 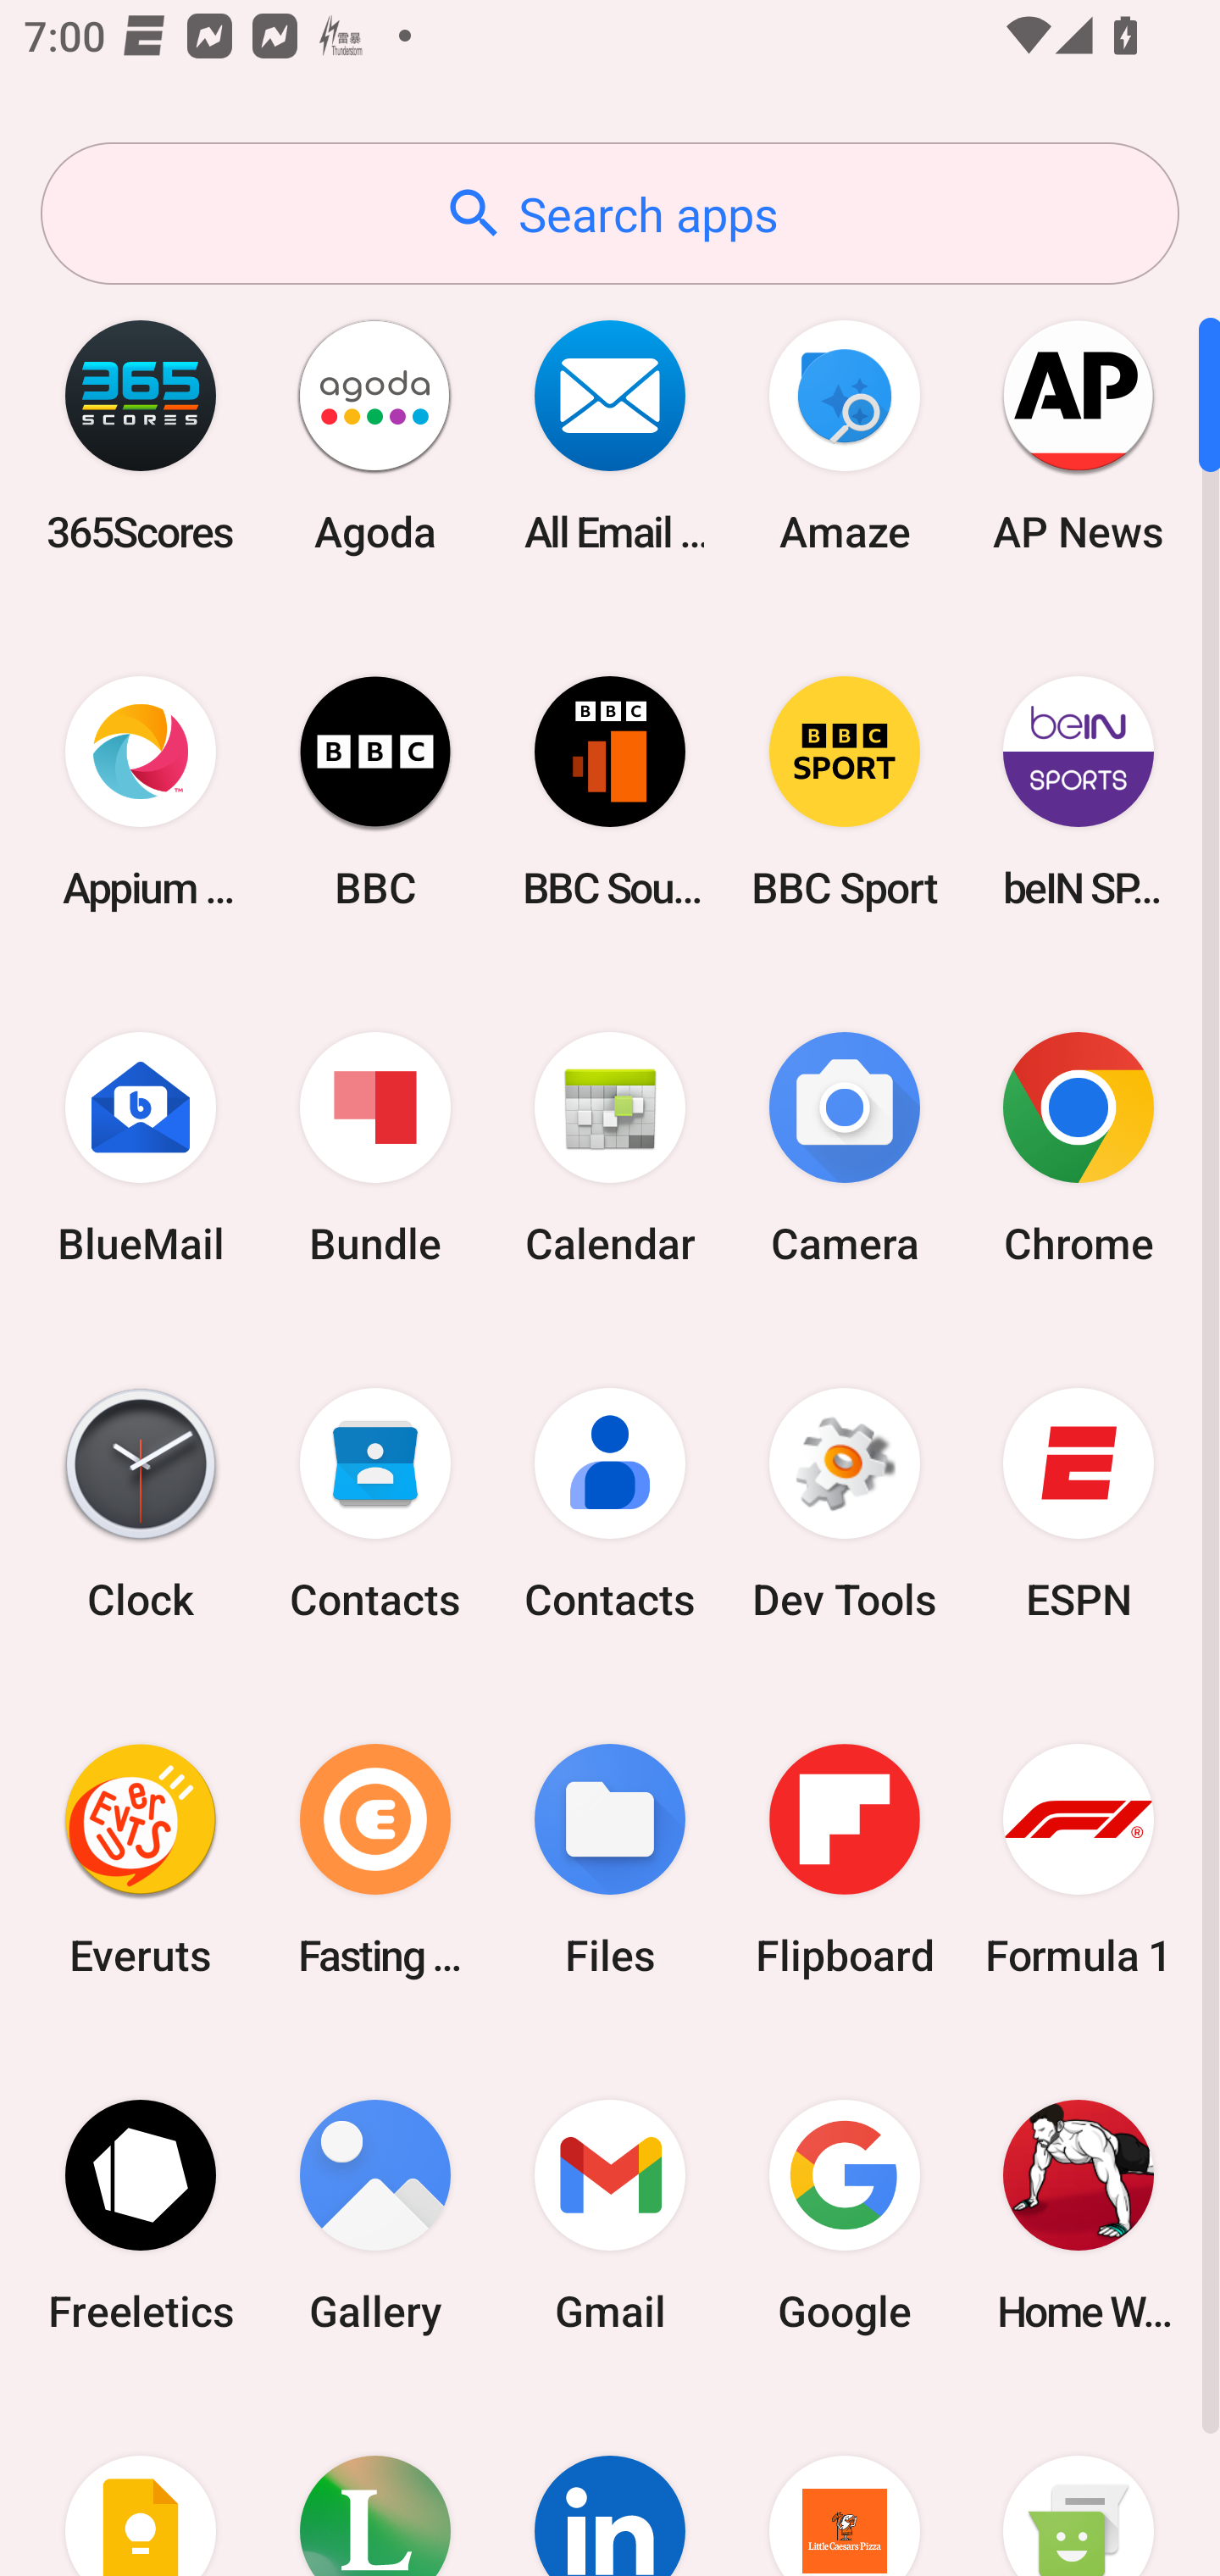 I want to click on   Search apps, so click(x=610, y=214).